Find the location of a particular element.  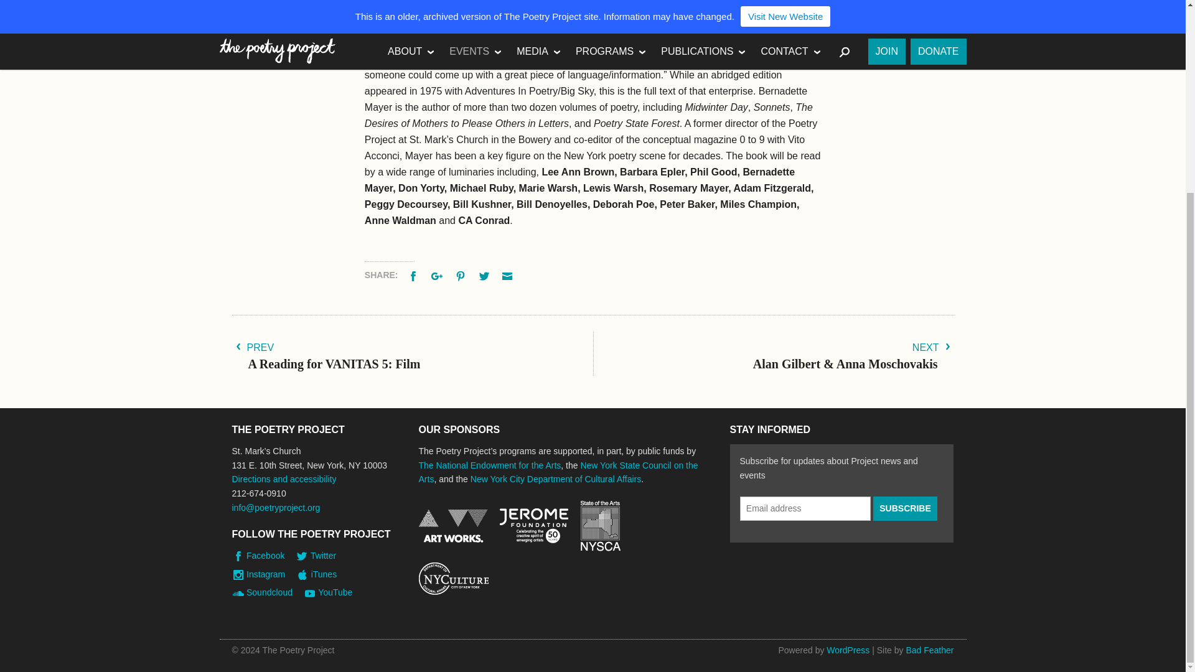

Tweet is located at coordinates (485, 275).